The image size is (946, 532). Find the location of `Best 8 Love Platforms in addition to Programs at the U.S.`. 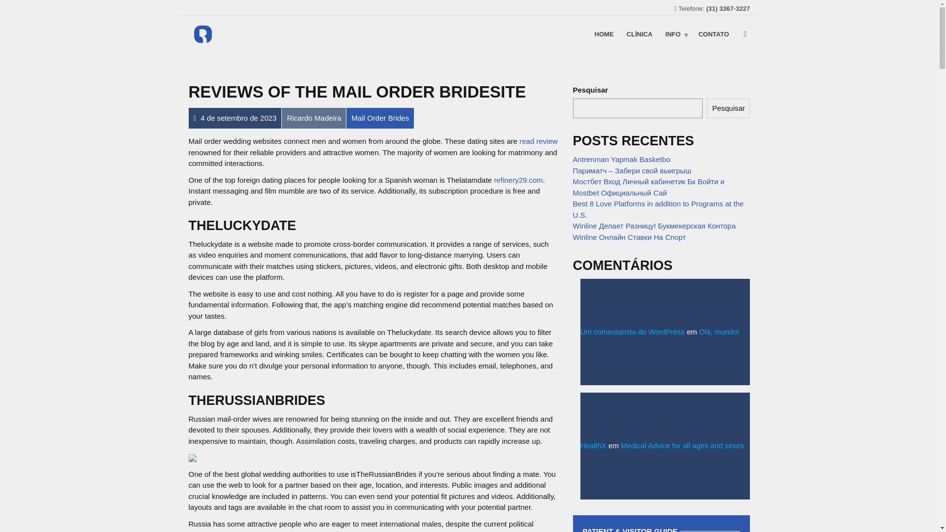

Best 8 Love Platforms in addition to Programs at the U.S. is located at coordinates (658, 209).